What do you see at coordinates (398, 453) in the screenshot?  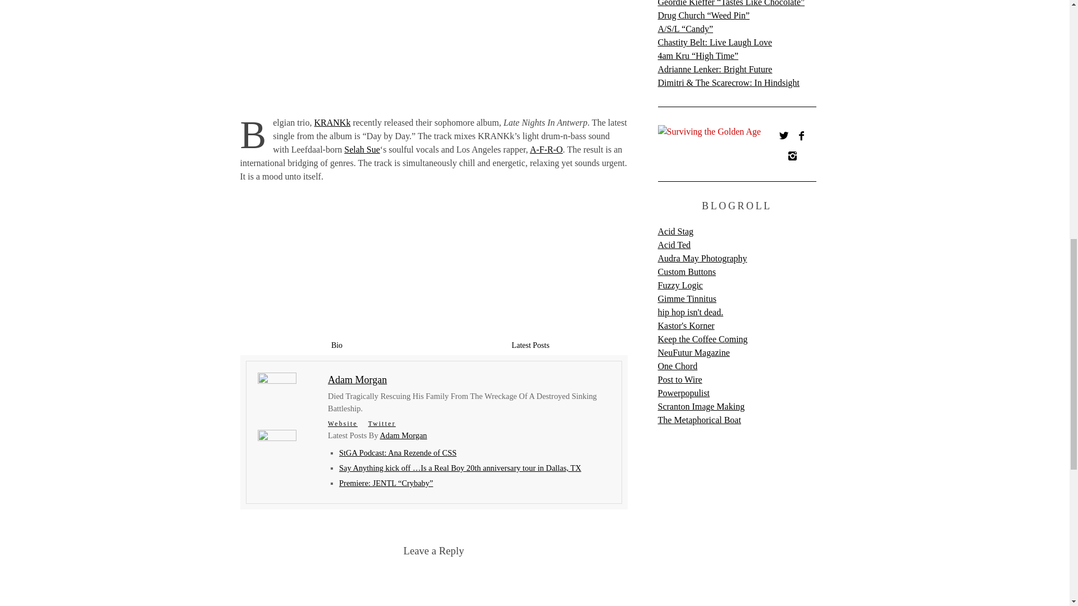 I see `StGA Podcast: Ana Rezende of CSS` at bounding box center [398, 453].